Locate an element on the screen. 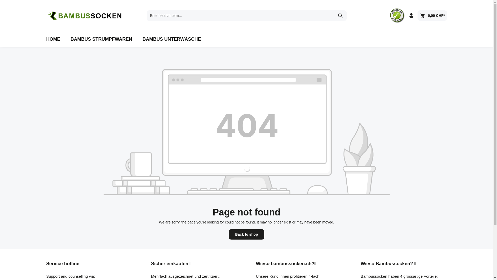 This screenshot has width=497, height=280. Back to shop is located at coordinates (247, 234).